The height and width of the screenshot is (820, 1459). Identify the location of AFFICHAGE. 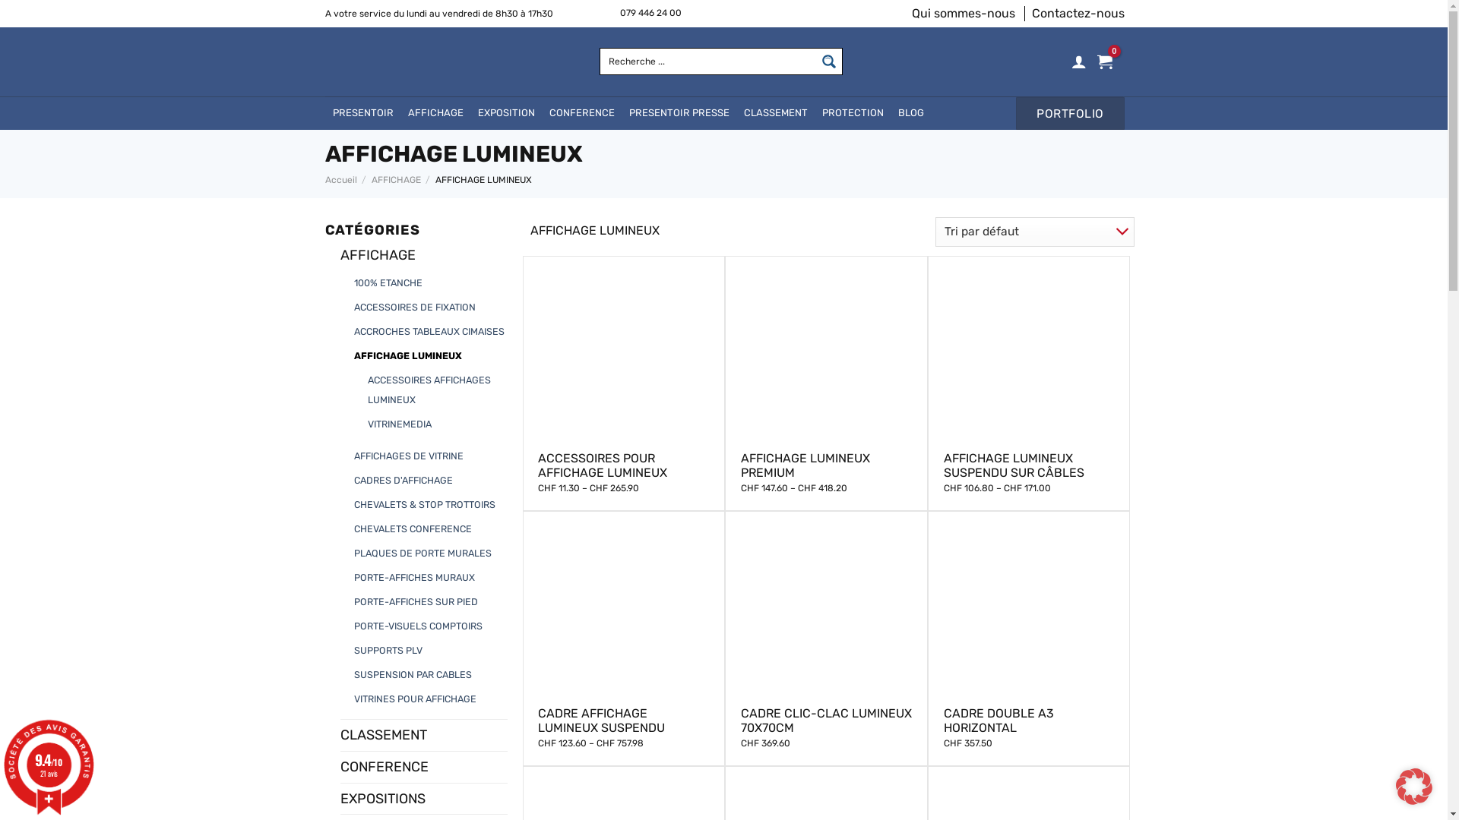
(424, 255).